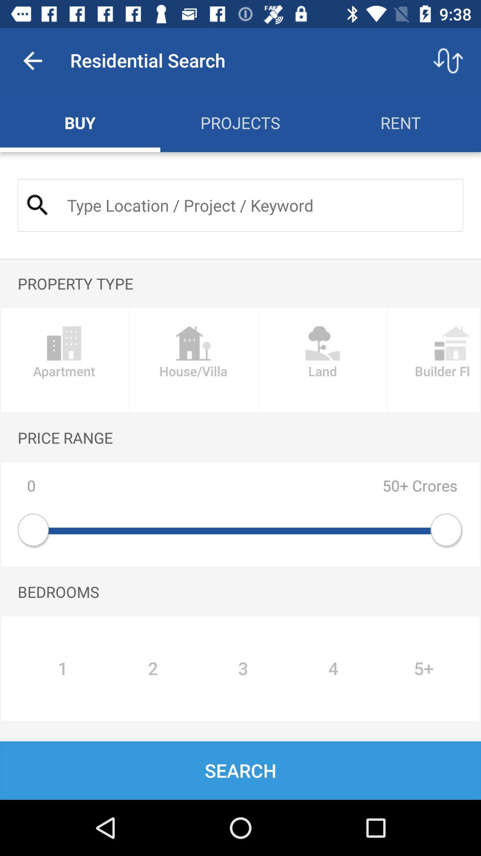  I want to click on turn off icon above the 50+ crores, so click(322, 360).